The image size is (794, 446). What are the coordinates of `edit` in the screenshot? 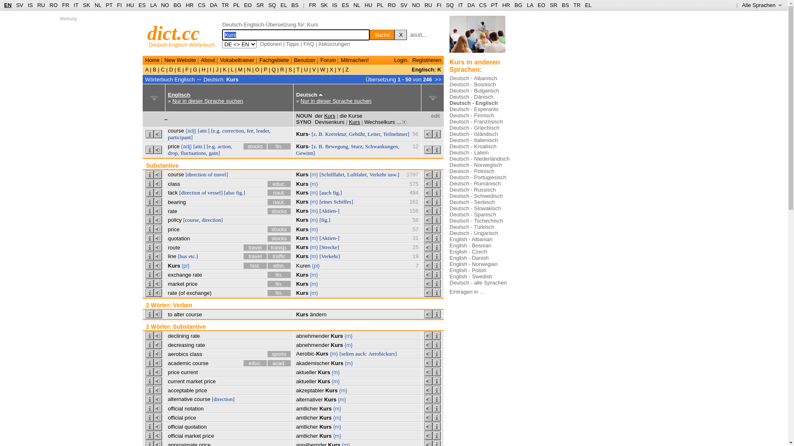 It's located at (435, 116).